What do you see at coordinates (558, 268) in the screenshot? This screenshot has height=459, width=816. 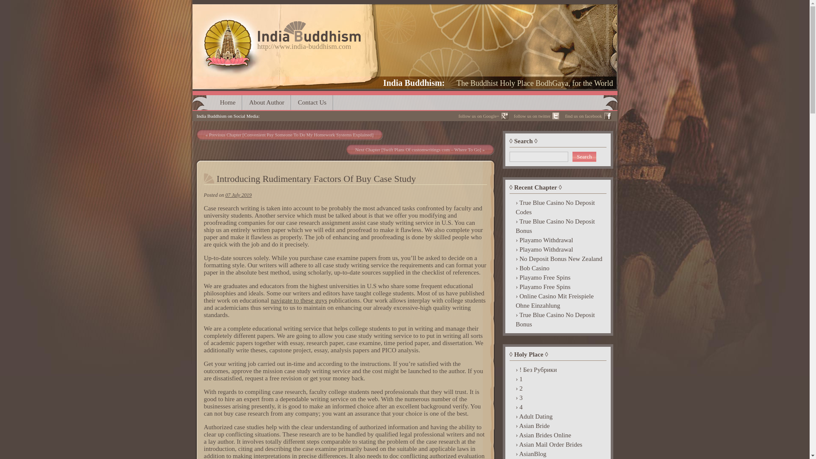 I see `Bob Casino` at bounding box center [558, 268].